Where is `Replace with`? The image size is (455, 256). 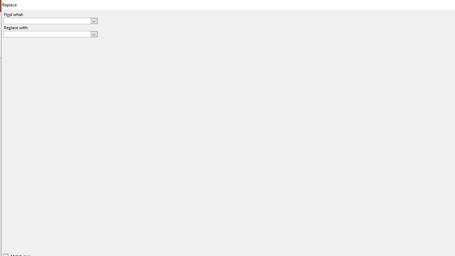 Replace with is located at coordinates (47, 34).